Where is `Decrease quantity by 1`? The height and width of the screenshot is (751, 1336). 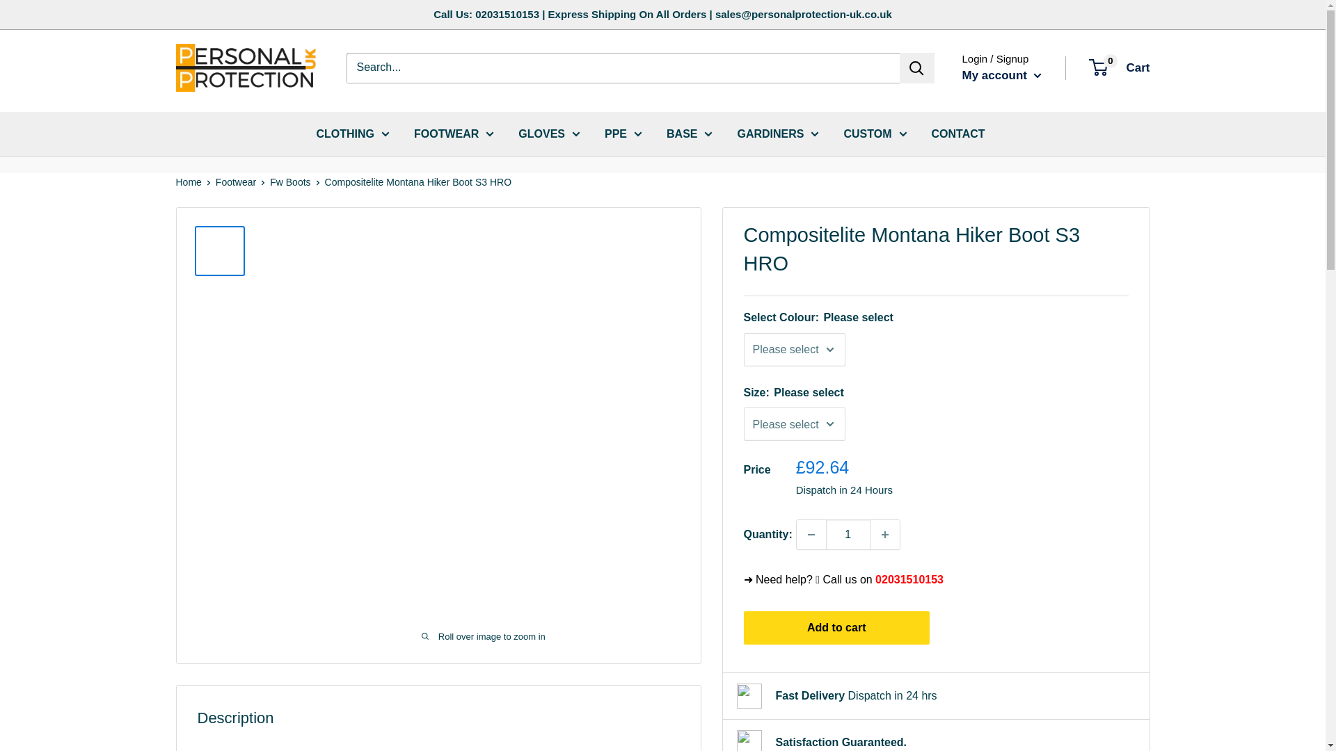 Decrease quantity by 1 is located at coordinates (811, 534).